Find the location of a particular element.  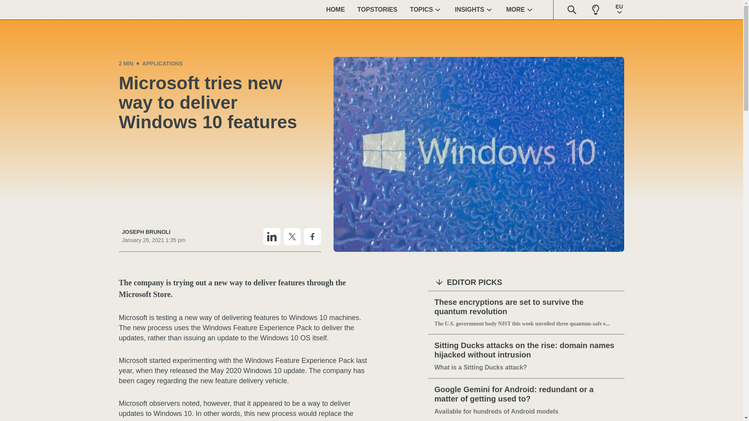

TOPICS is located at coordinates (426, 9).